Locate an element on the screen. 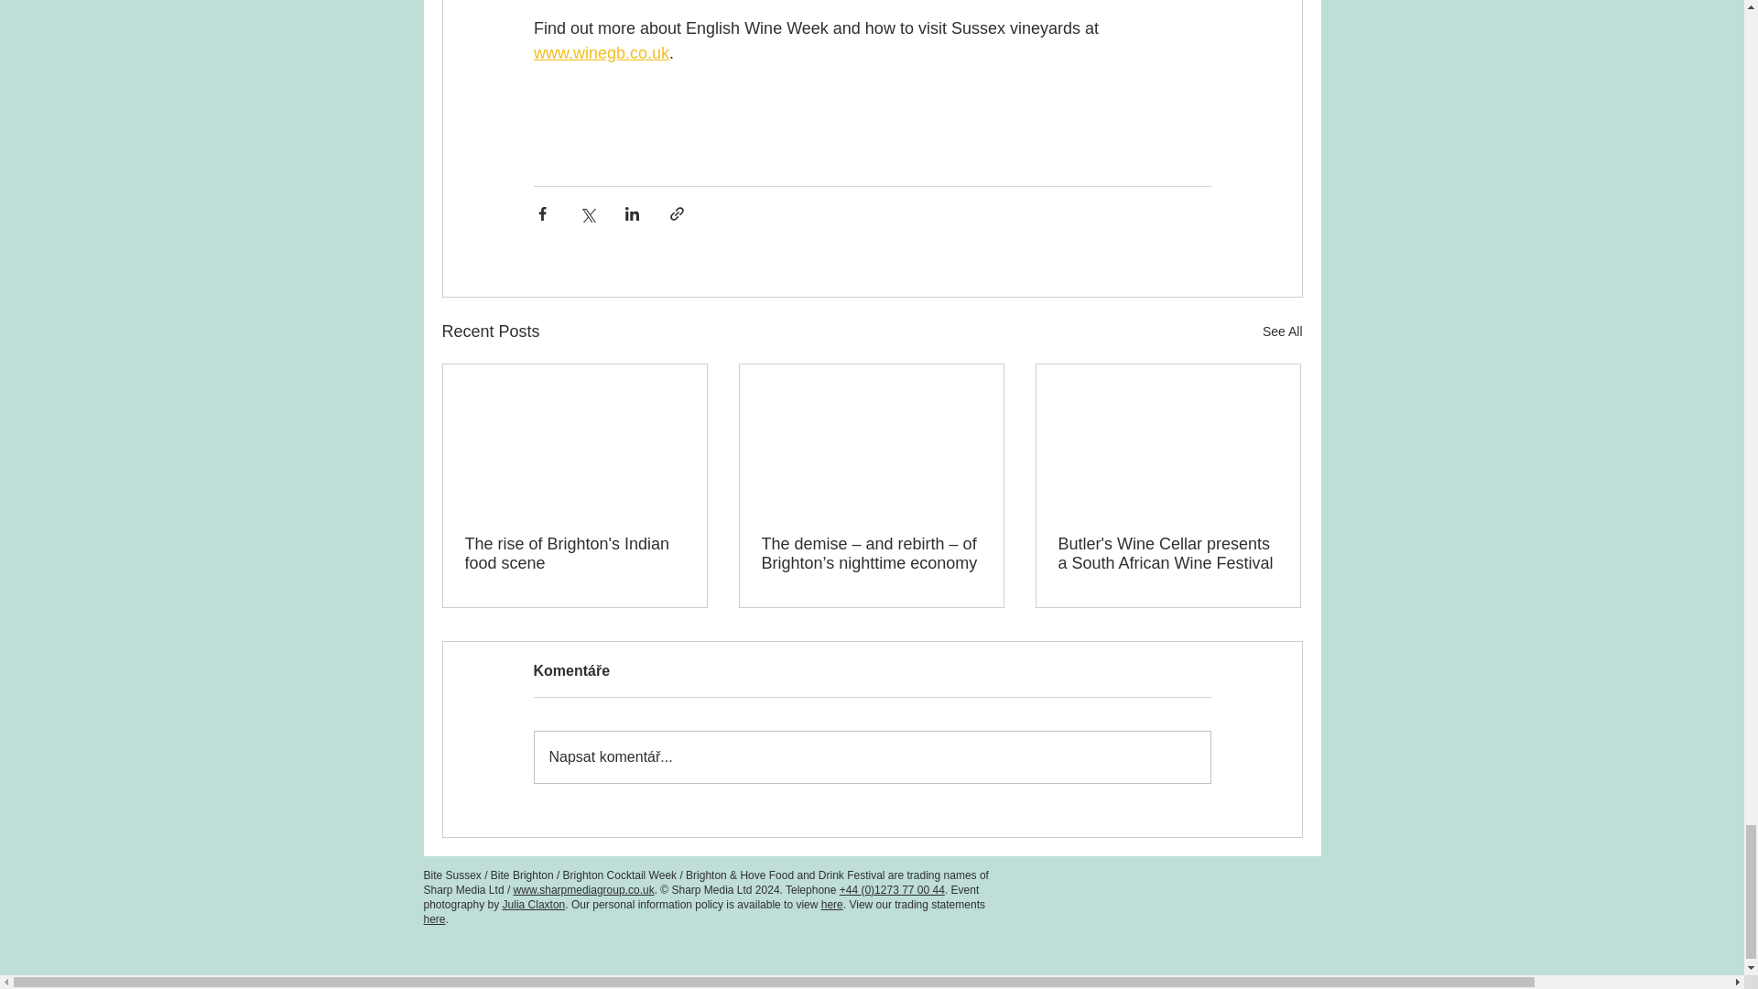 This screenshot has width=1758, height=989. here is located at coordinates (831, 904).